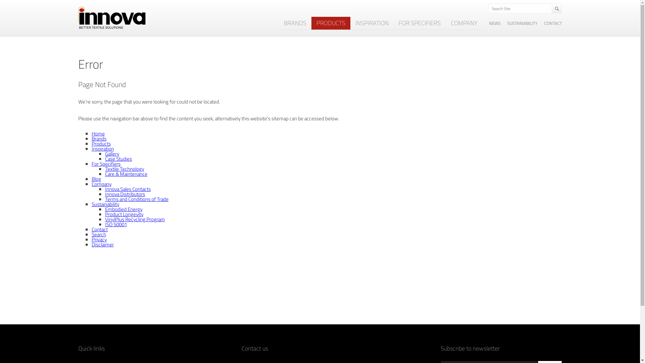 This screenshot has width=645, height=363. Describe the element at coordinates (136, 199) in the screenshot. I see `Terms and Conditions of Trade` at that location.